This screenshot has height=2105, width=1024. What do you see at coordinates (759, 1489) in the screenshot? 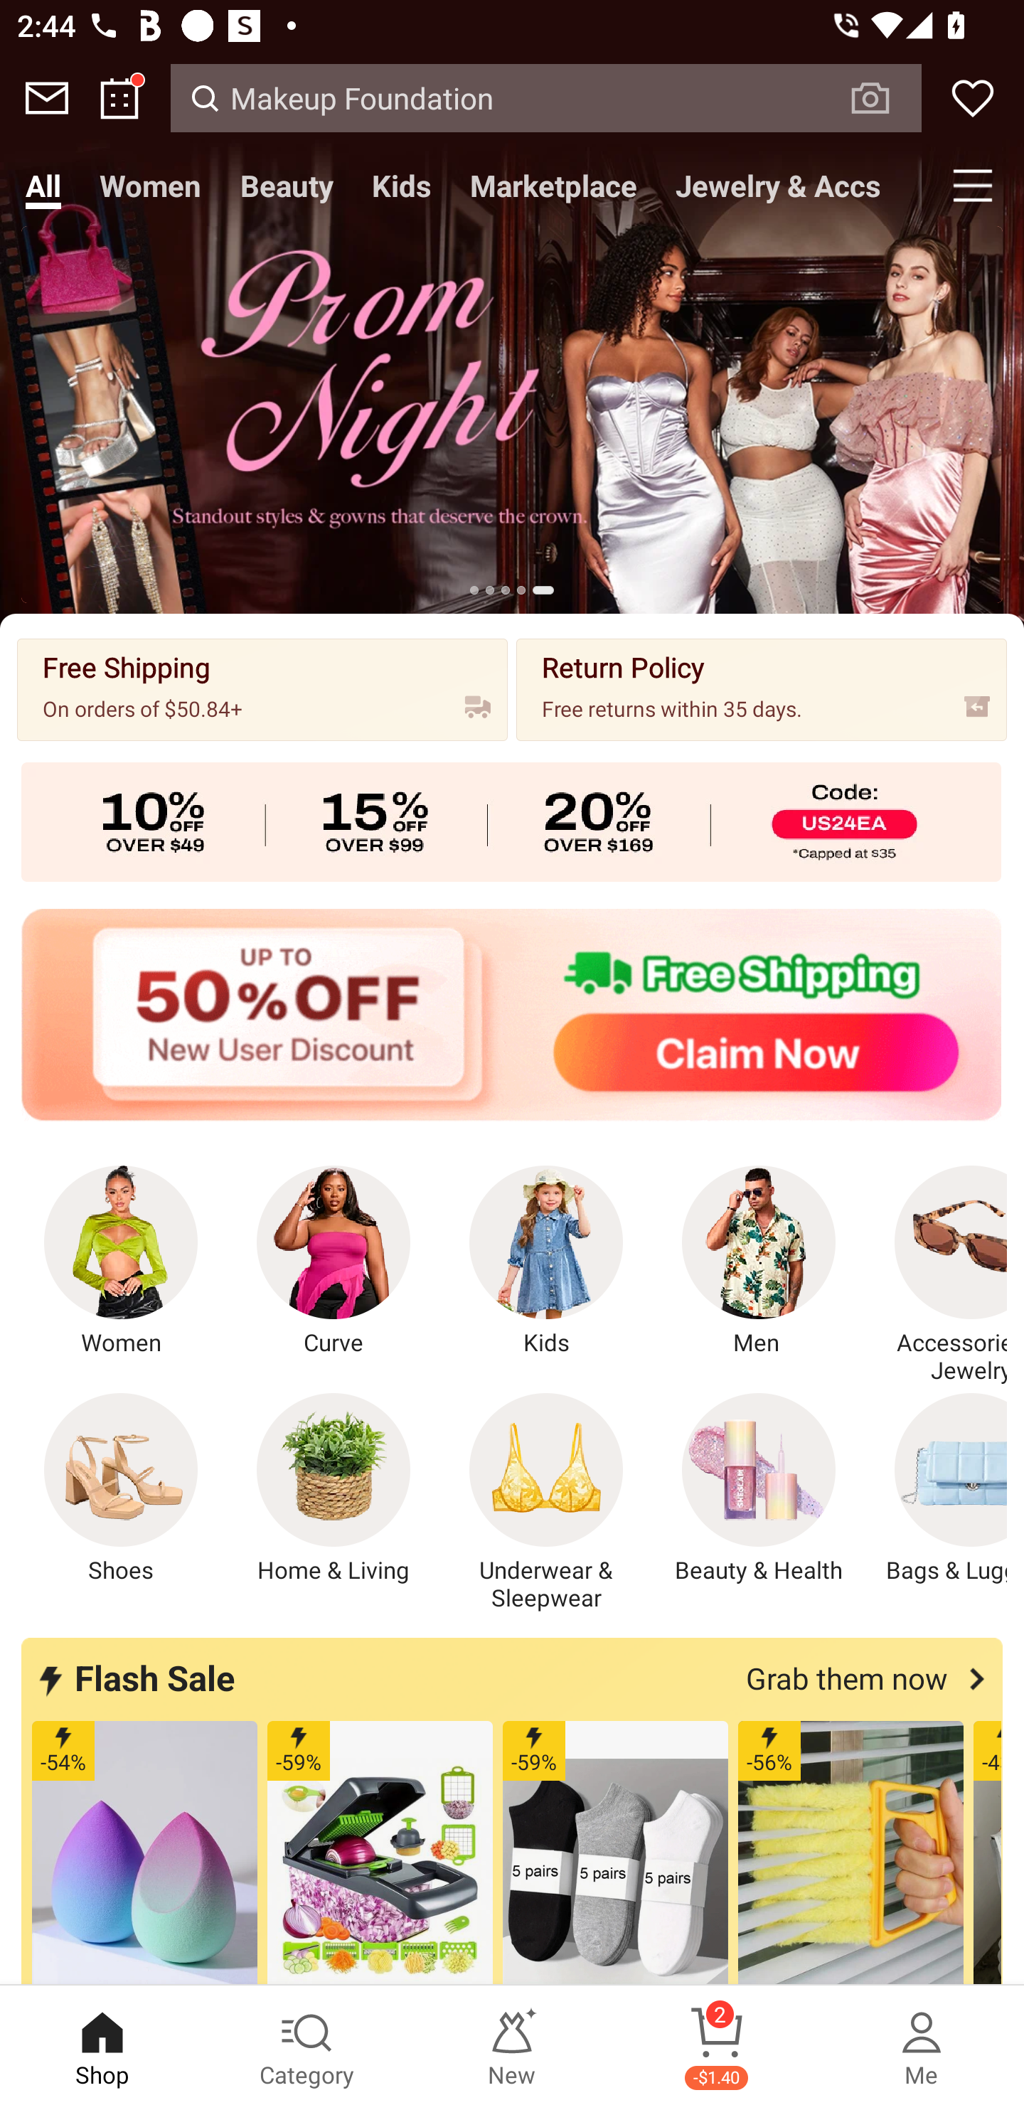
I see `Beauty & Health` at bounding box center [759, 1489].